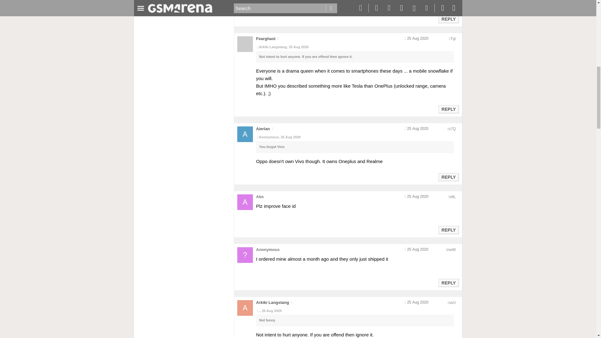 This screenshot has width=601, height=338. I want to click on Reply to this post, so click(448, 230).